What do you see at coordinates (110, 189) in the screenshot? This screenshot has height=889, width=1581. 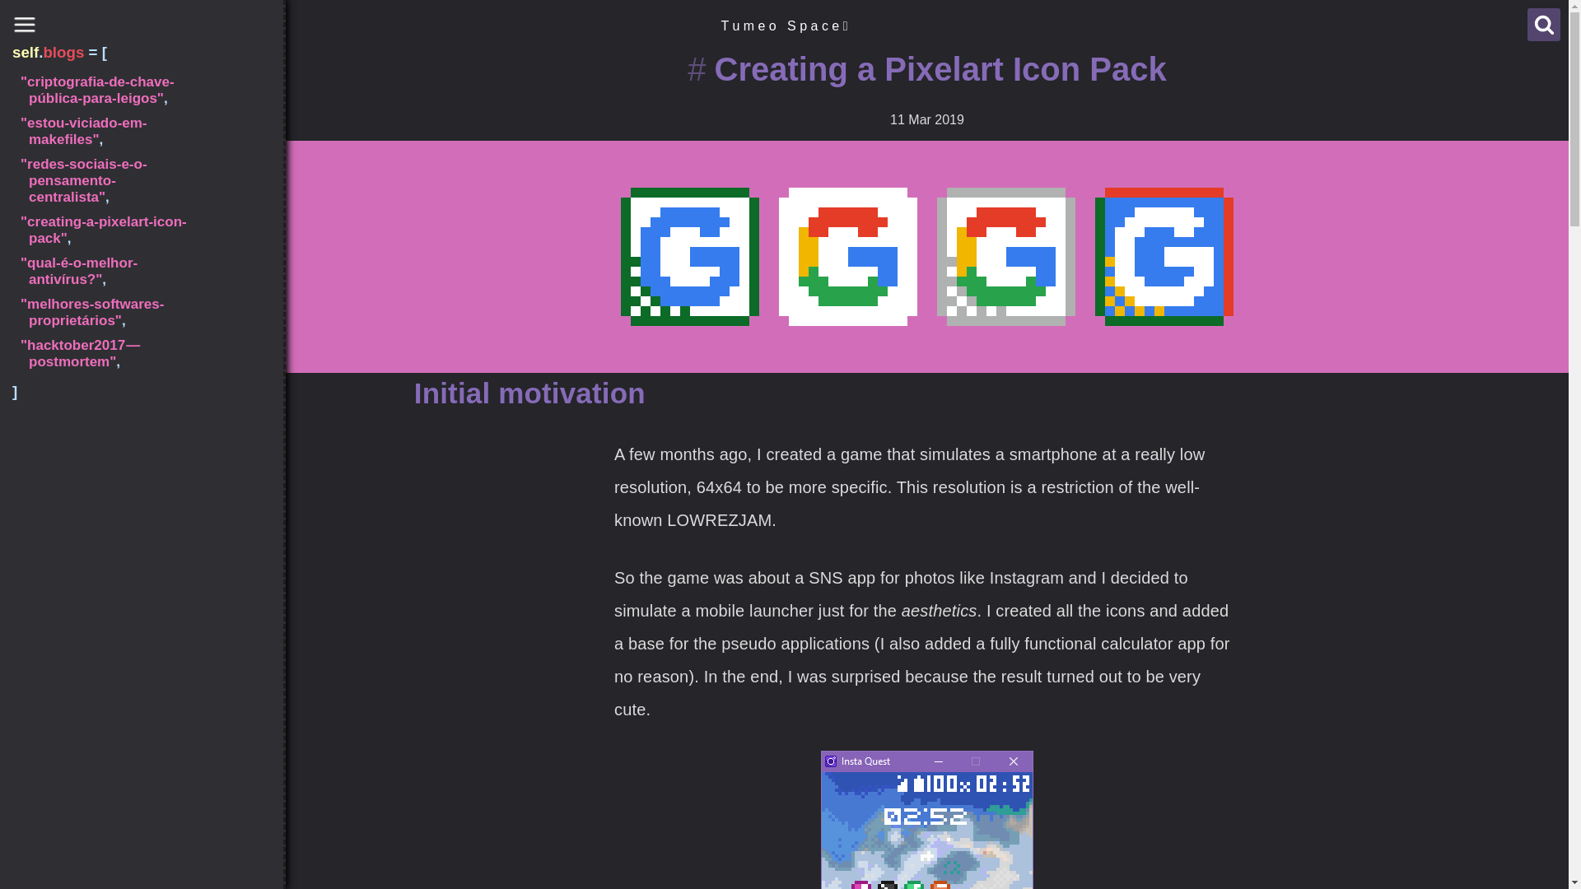 I see `"estou-viciado-em-makefiles",` at bounding box center [110, 189].